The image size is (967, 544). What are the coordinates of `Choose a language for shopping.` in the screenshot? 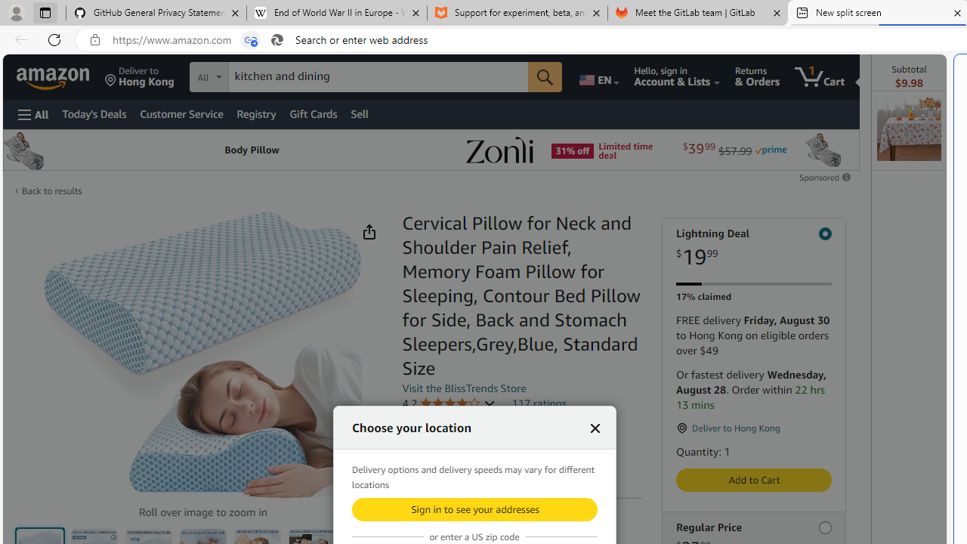 It's located at (598, 77).